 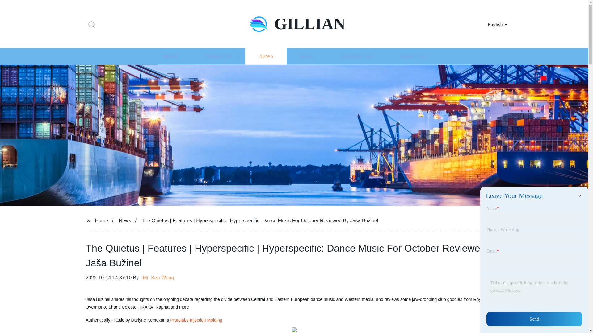 What do you see at coordinates (490, 24) in the screenshot?
I see `English` at bounding box center [490, 24].